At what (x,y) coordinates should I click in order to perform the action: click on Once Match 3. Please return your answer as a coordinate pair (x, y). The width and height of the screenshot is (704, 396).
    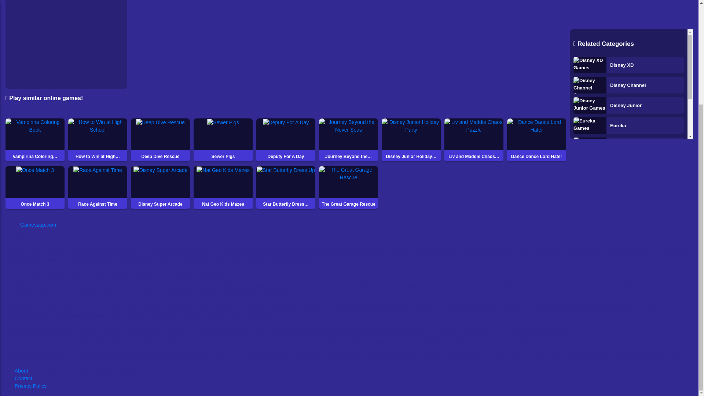
    Looking at the image, I should click on (35, 188).